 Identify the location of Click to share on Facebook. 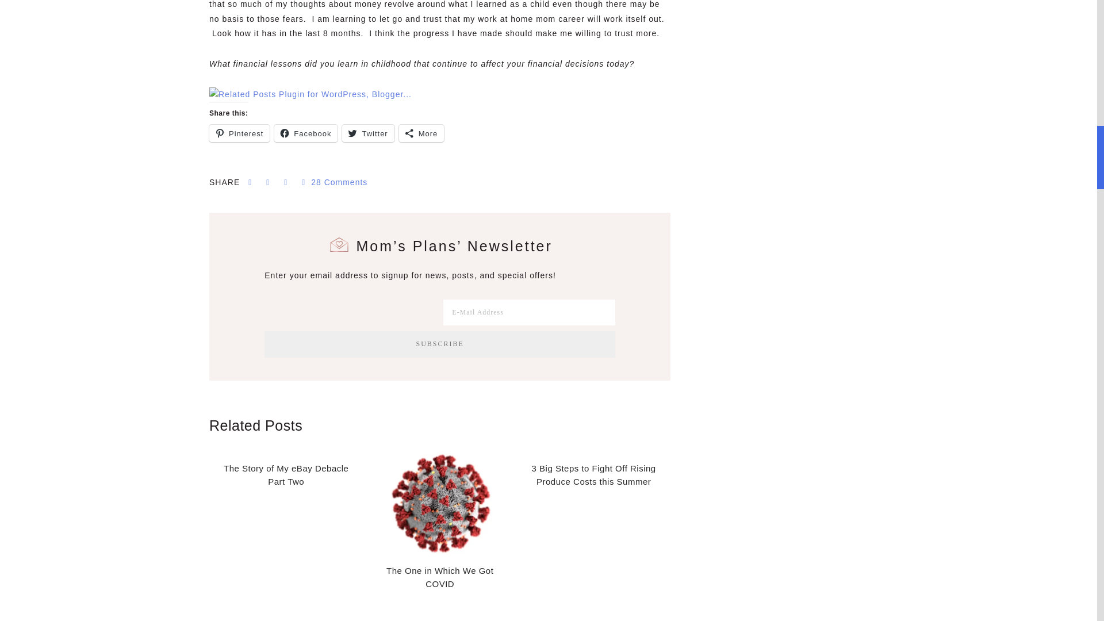
(306, 133).